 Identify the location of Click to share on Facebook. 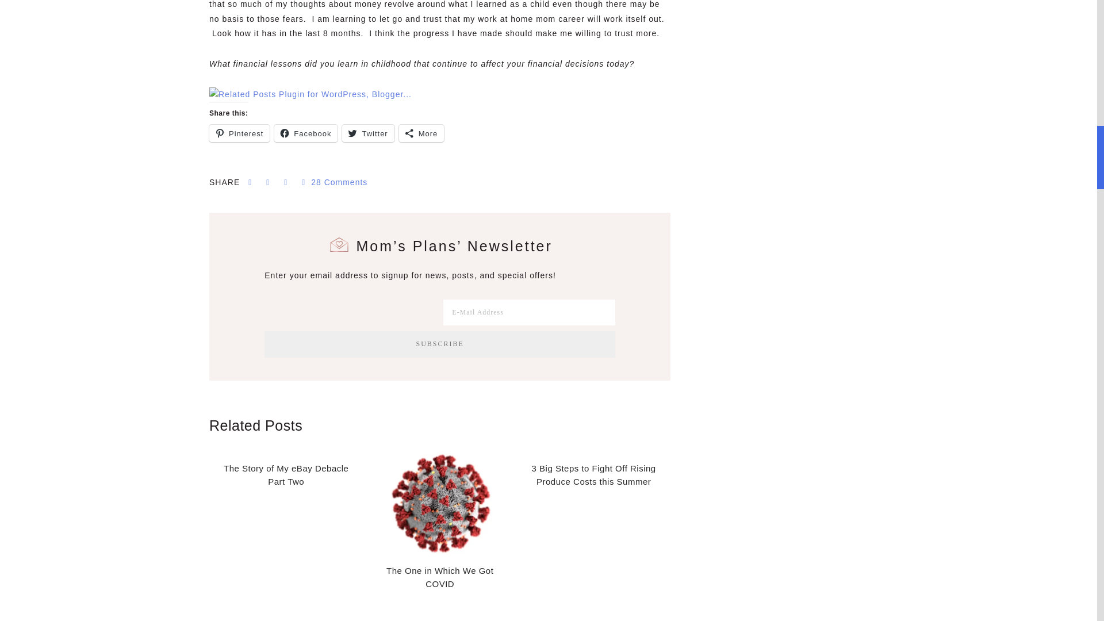
(306, 133).